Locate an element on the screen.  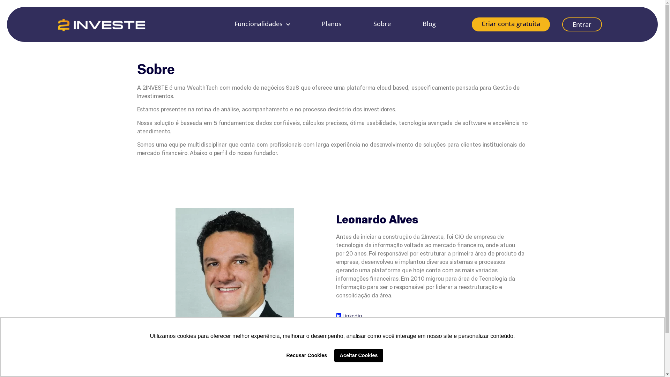
Aceitar Cookies is located at coordinates (359, 355).